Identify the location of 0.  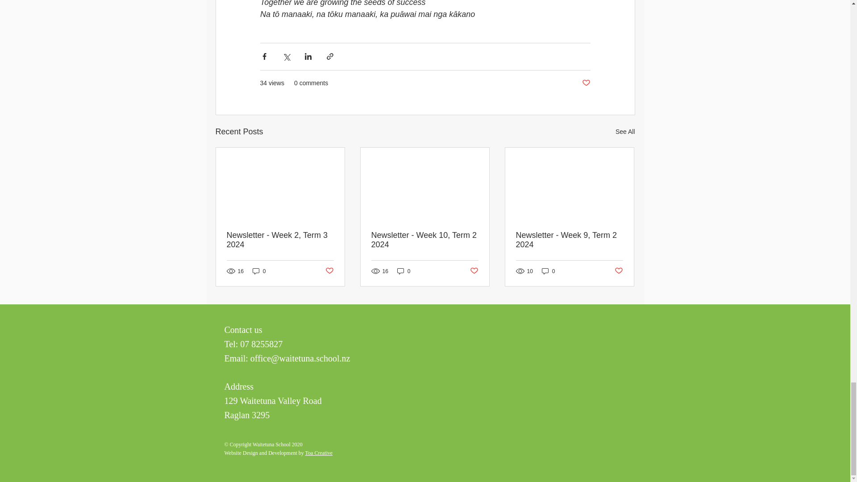
(259, 271).